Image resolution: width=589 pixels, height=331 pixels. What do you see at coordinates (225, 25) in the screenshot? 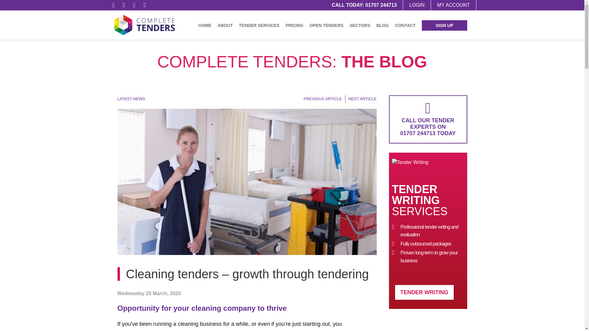
I see `ABOUT` at bounding box center [225, 25].